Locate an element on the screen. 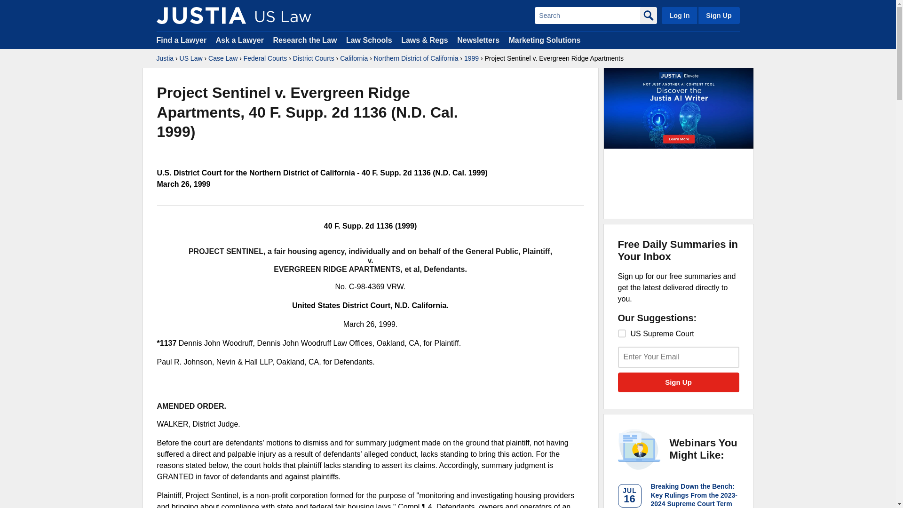 The image size is (903, 508). Northern District of California is located at coordinates (416, 58).